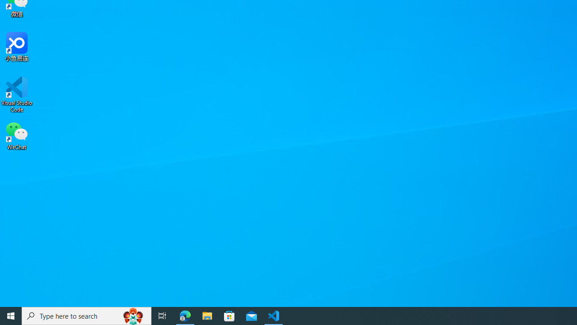  What do you see at coordinates (17, 94) in the screenshot?
I see `Visual Studio Code` at bounding box center [17, 94].